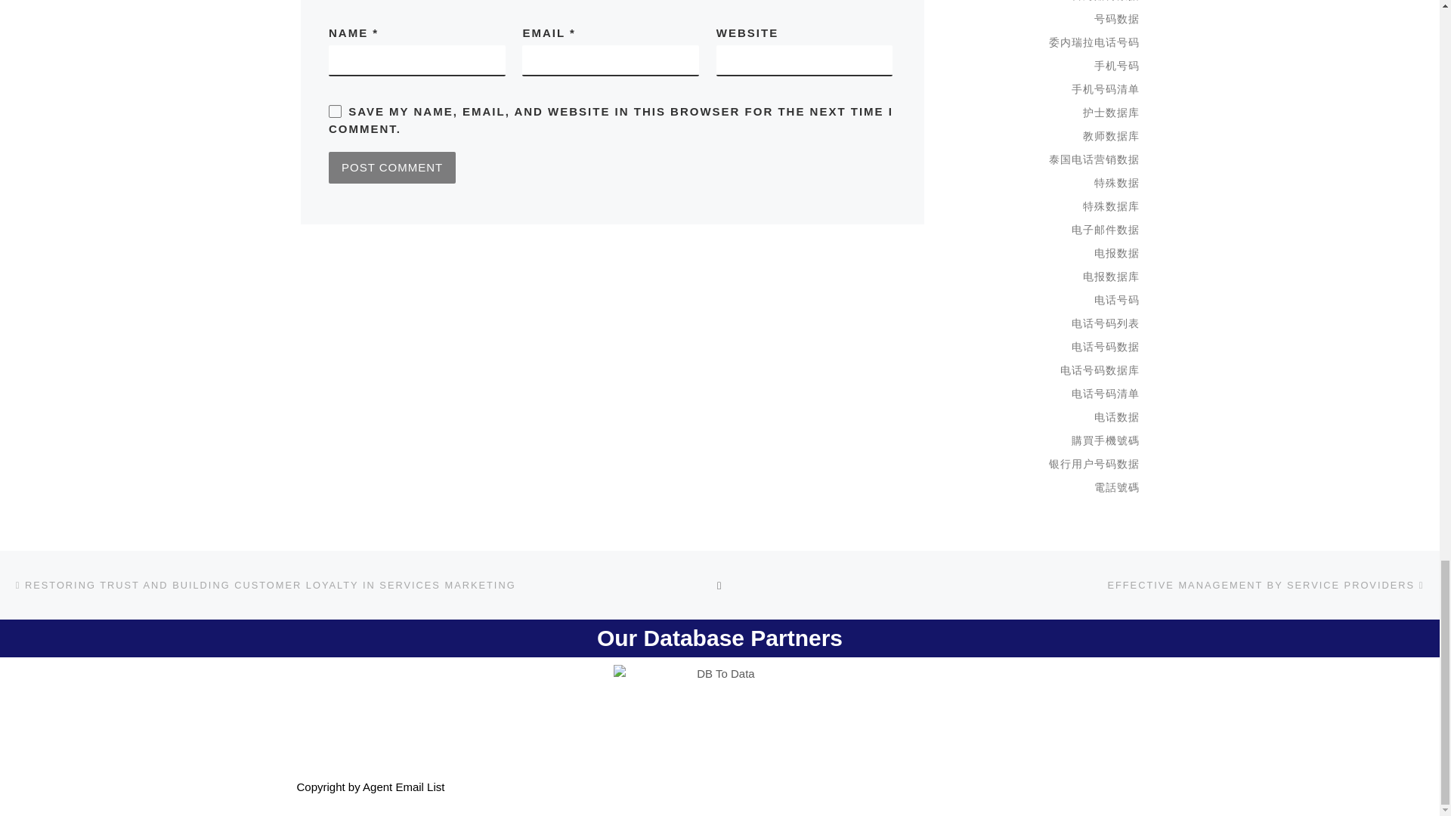  I want to click on Post Comment, so click(391, 168).